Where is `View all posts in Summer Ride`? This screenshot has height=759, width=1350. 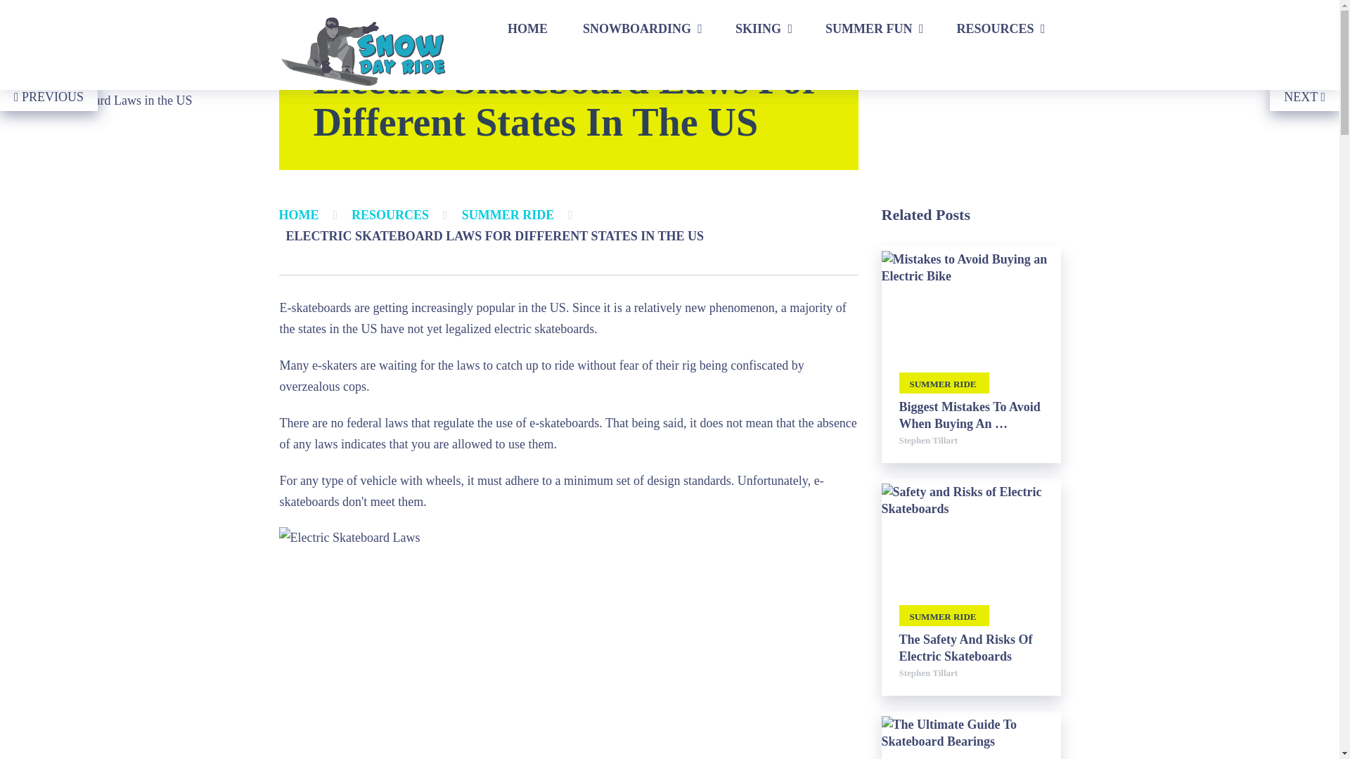
View all posts in Summer Ride is located at coordinates (944, 383).